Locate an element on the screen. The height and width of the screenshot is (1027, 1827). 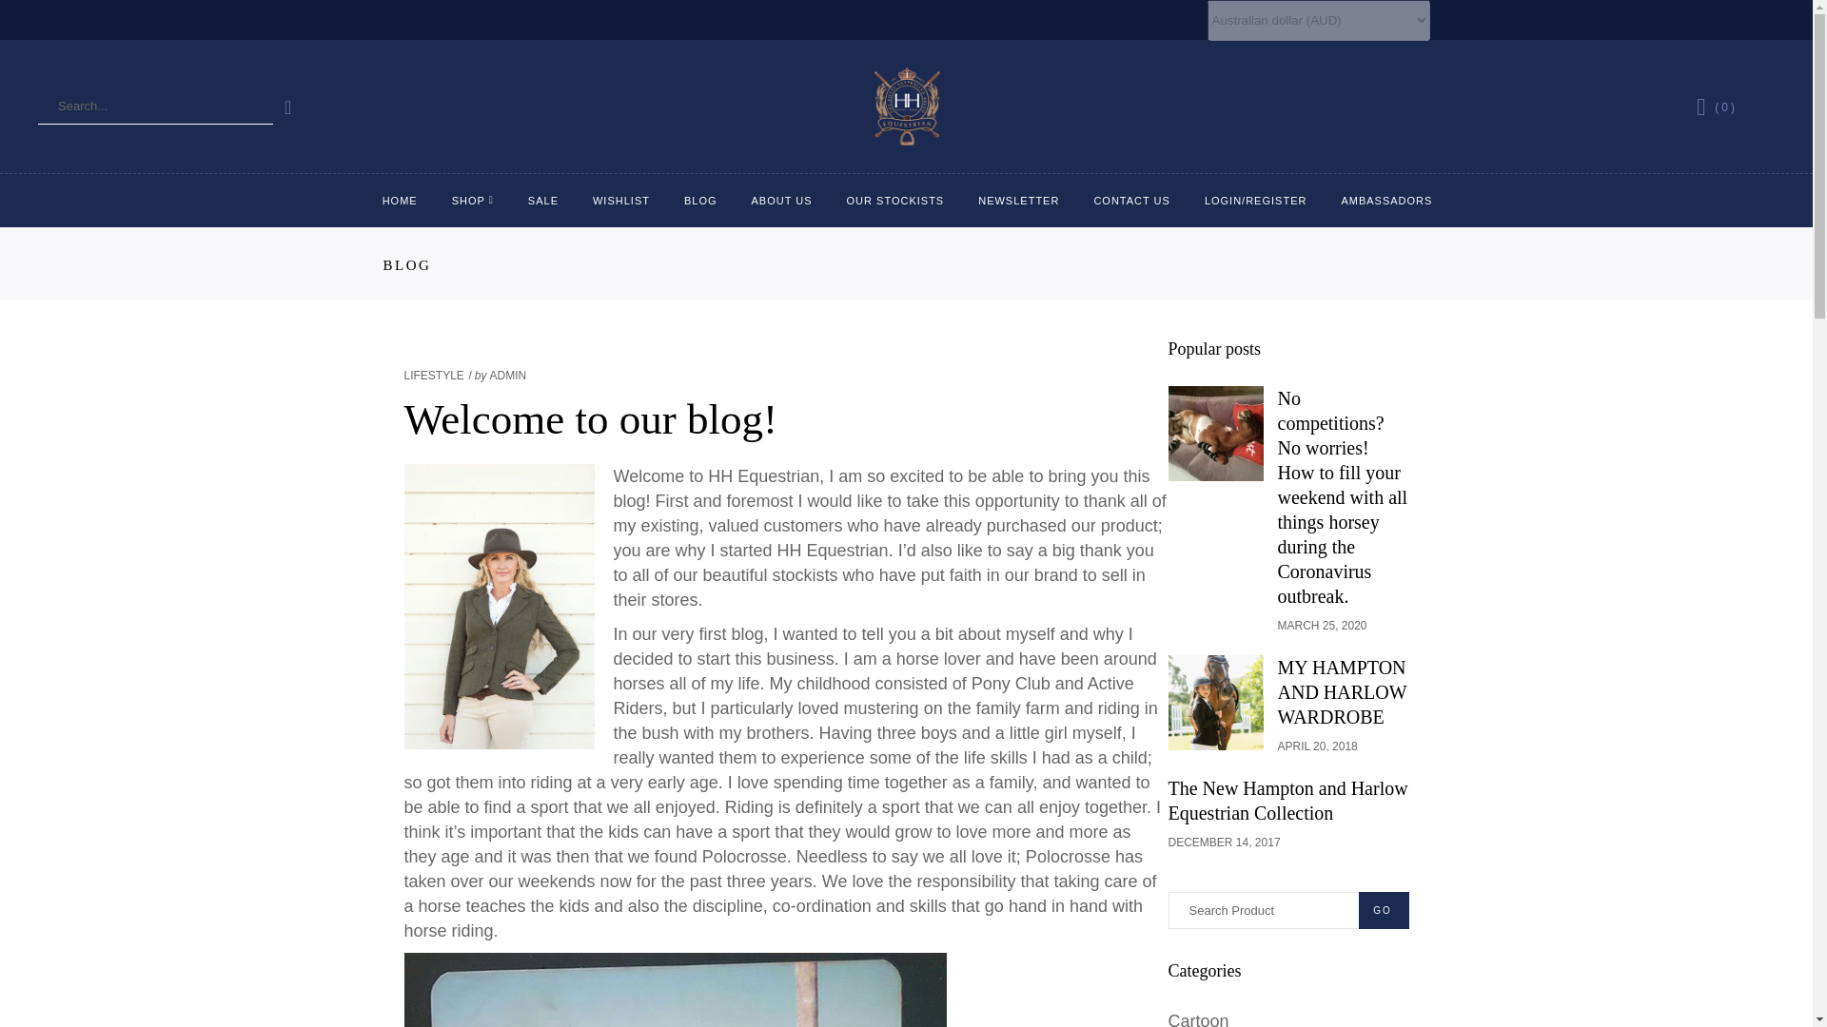
MY HAMPTON AND HARLOW WARDROBE is located at coordinates (1216, 703).